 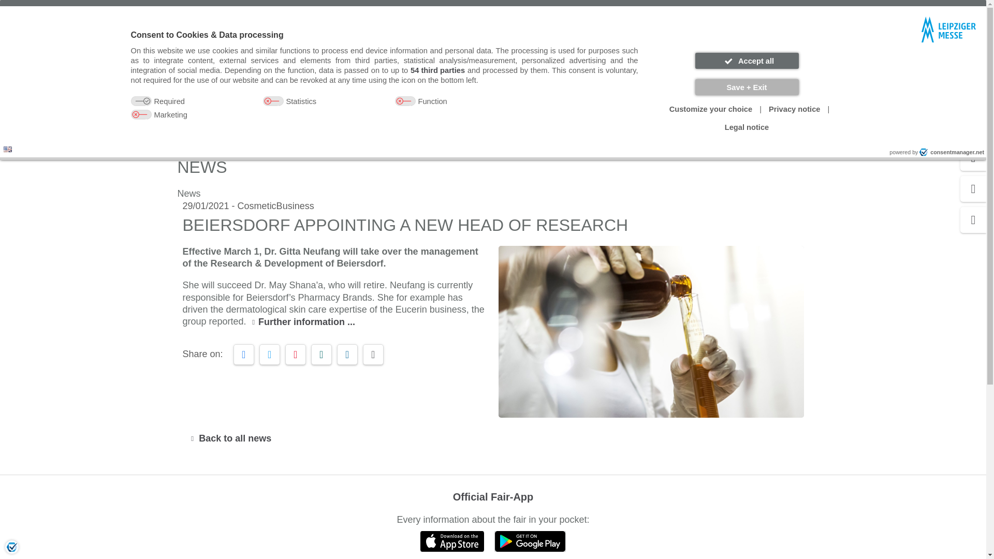 What do you see at coordinates (480, 58) in the screenshot?
I see `Enter search term` at bounding box center [480, 58].